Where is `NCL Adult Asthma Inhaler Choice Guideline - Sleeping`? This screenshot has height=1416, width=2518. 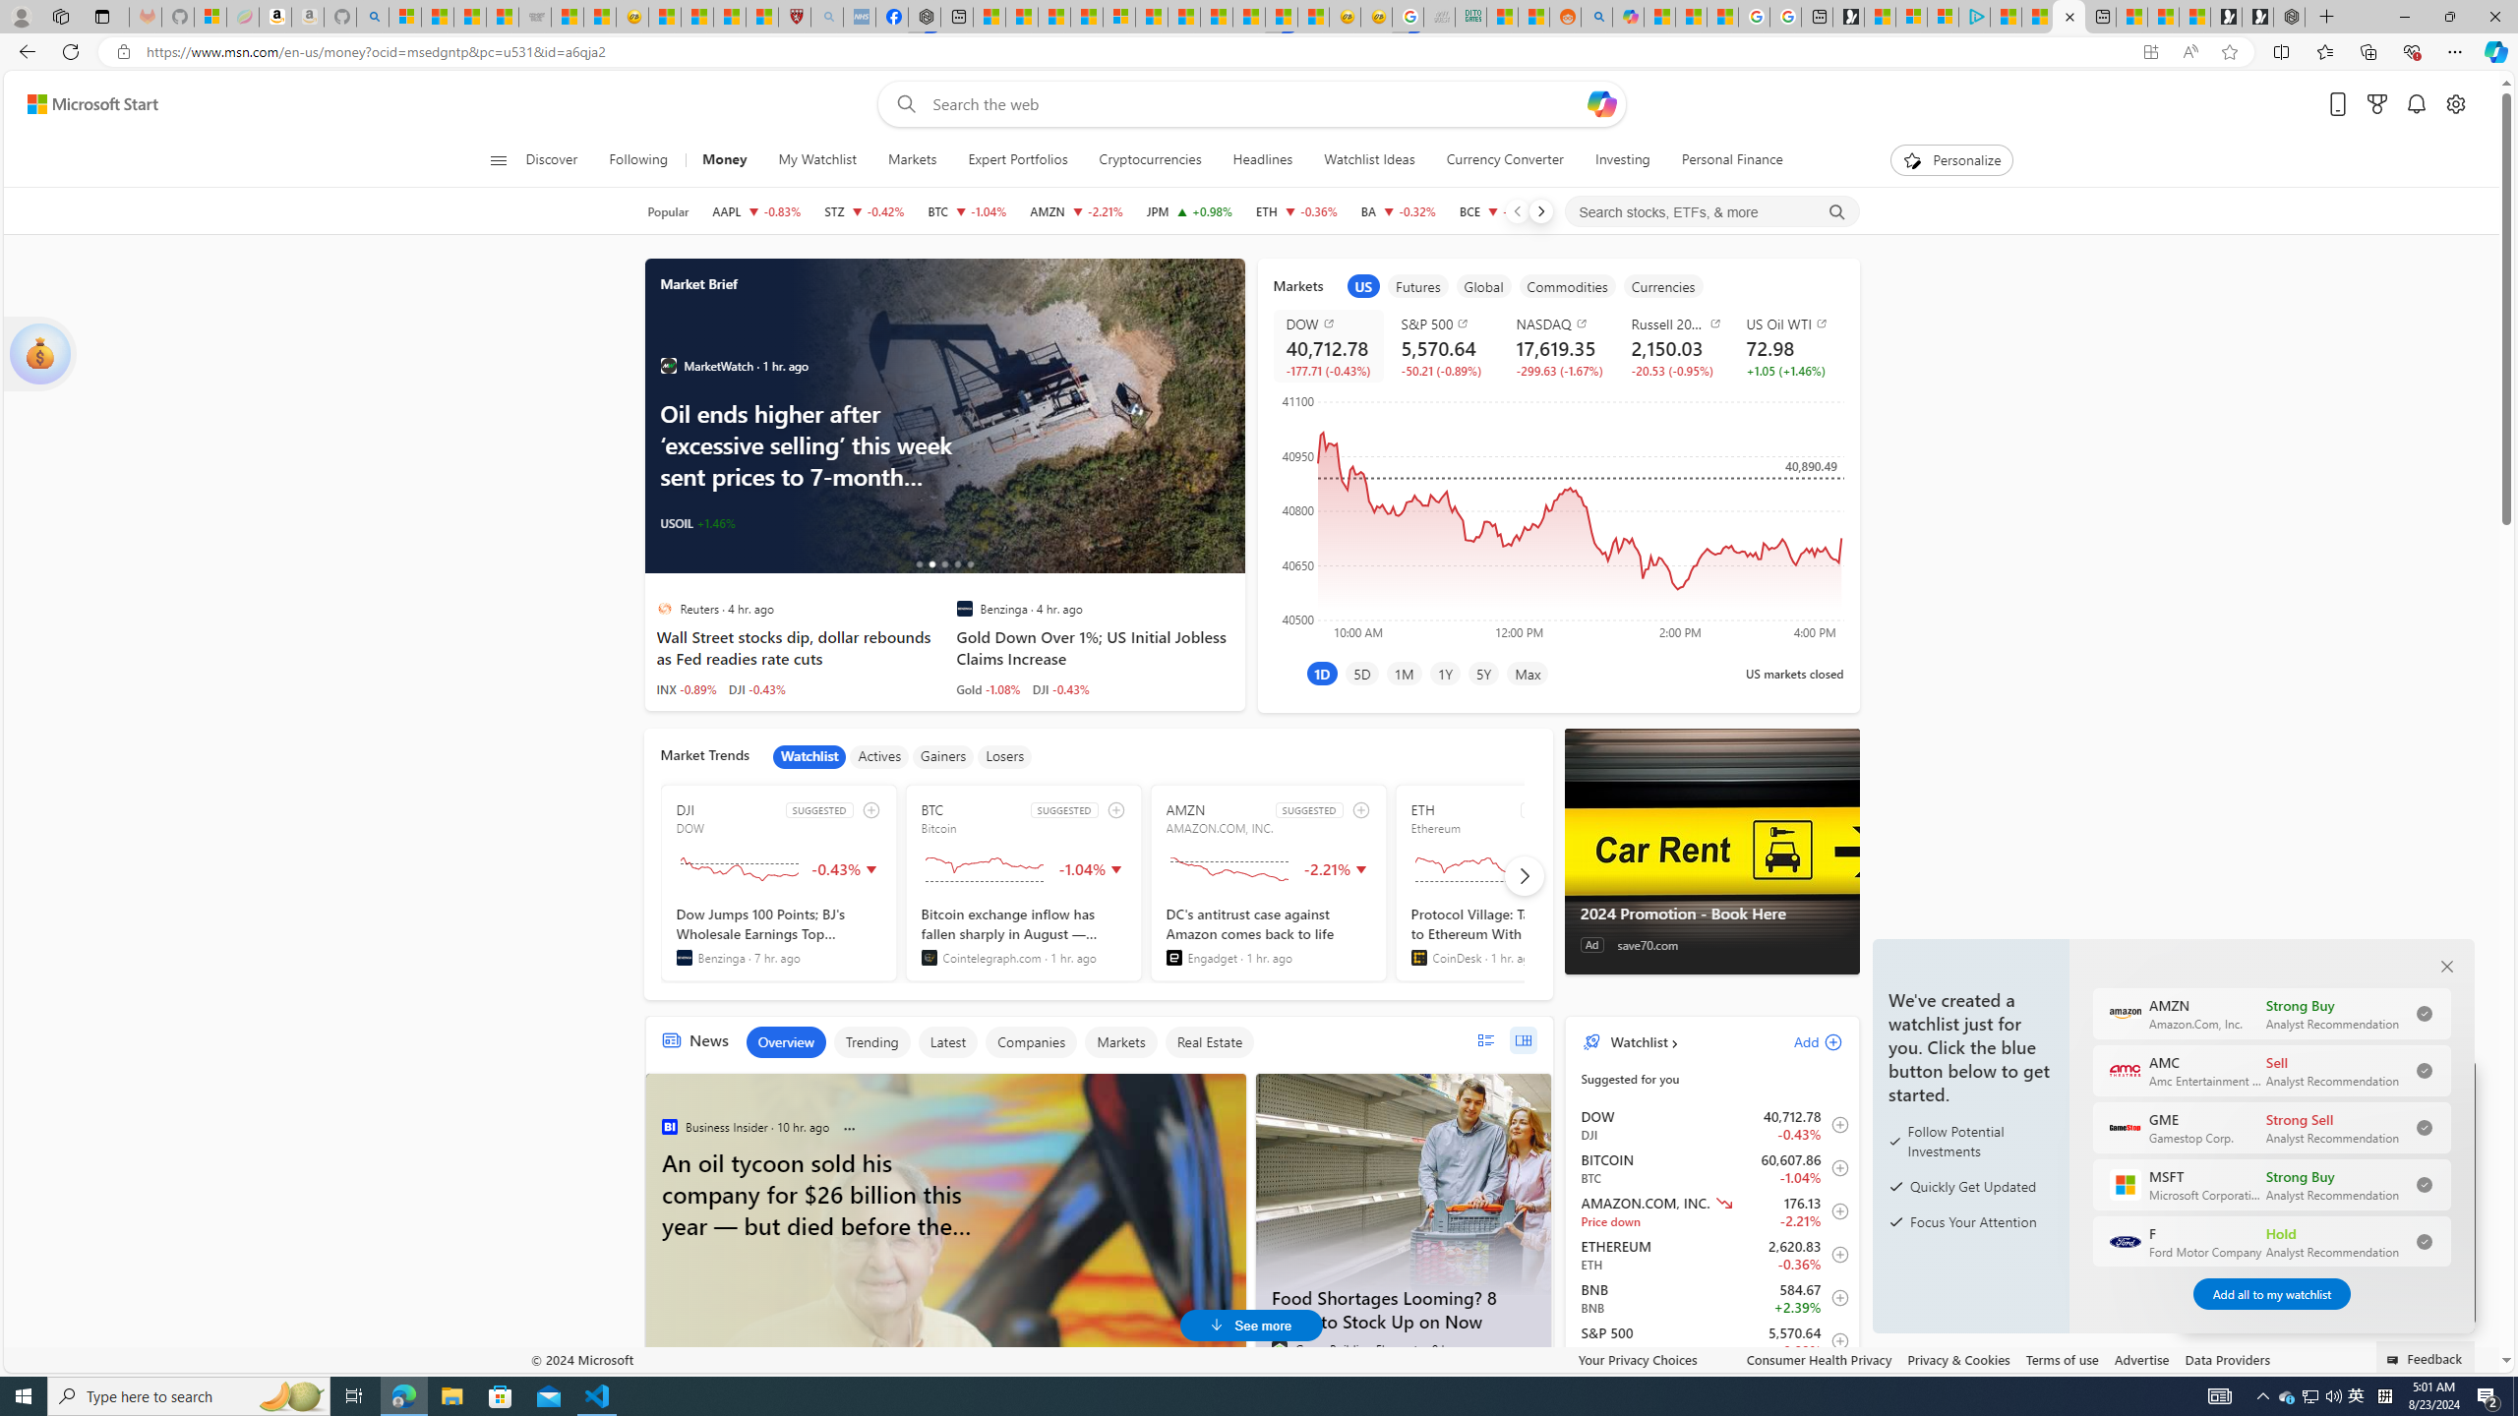
NCL Adult Asthma Inhaler Choice Guideline - Sleeping is located at coordinates (860, 17).